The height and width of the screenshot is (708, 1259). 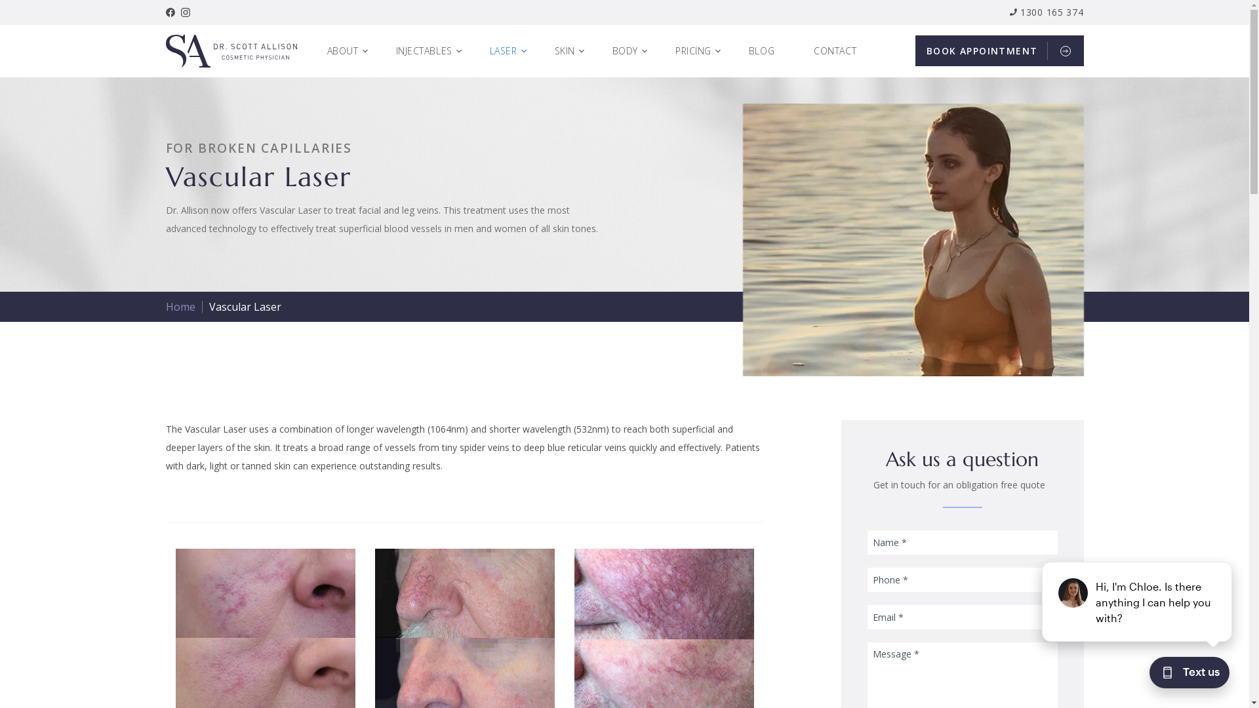 I want to click on Home, so click(x=180, y=307).